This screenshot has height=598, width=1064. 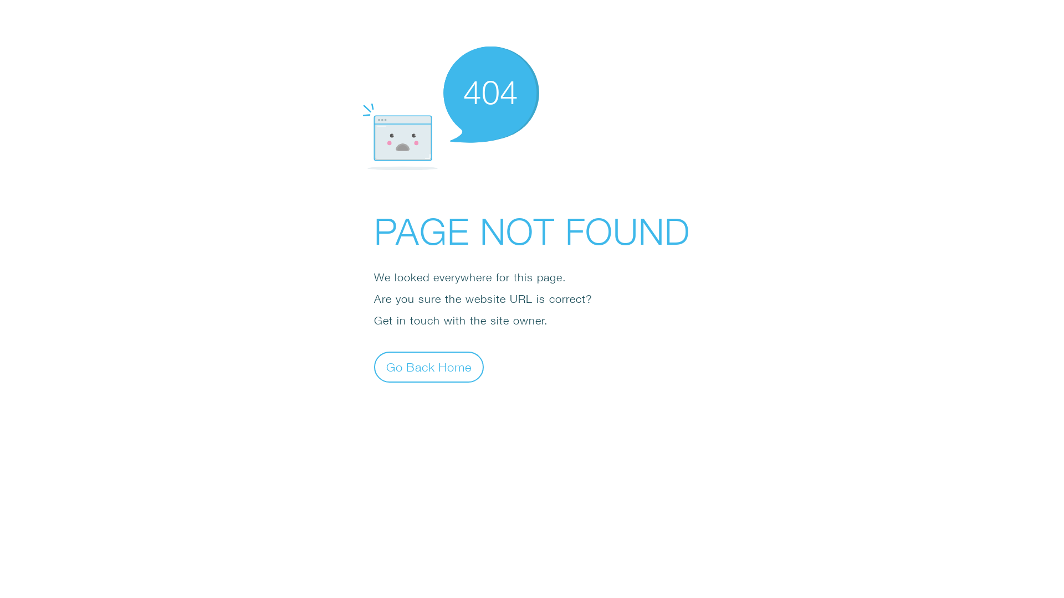 I want to click on Go Back Home, so click(x=429, y=367).